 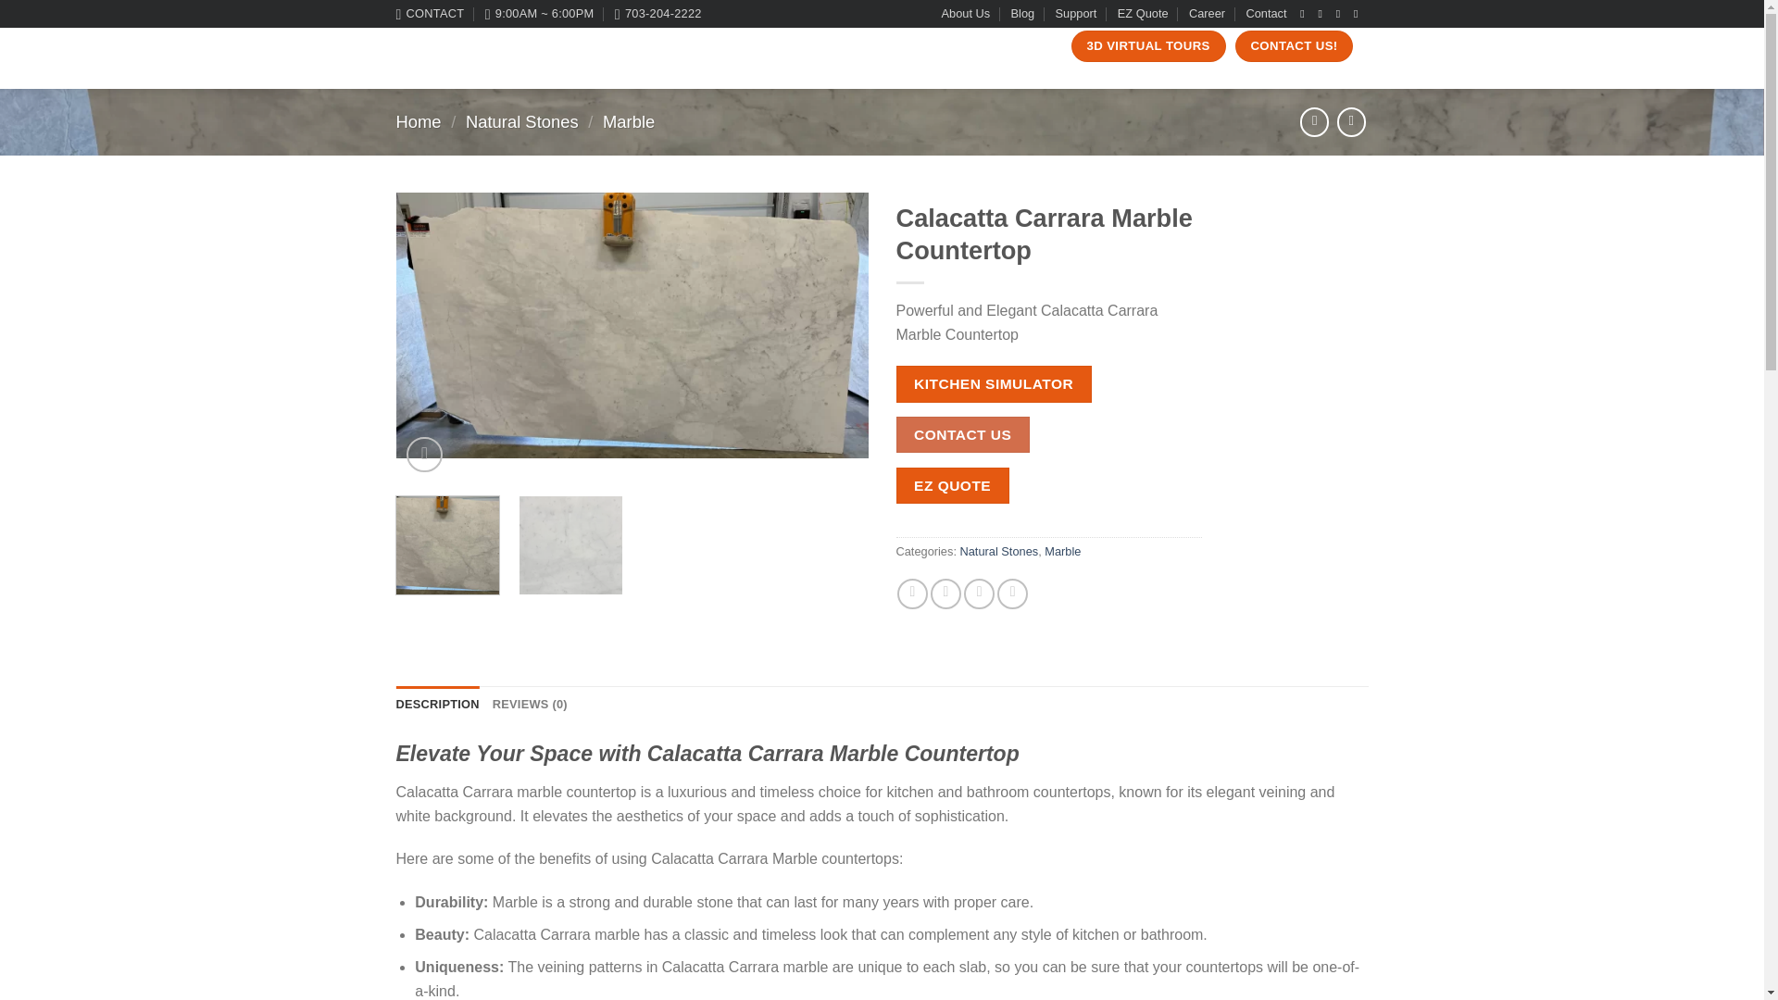 I want to click on ABOUT US, so click(x=554, y=46).